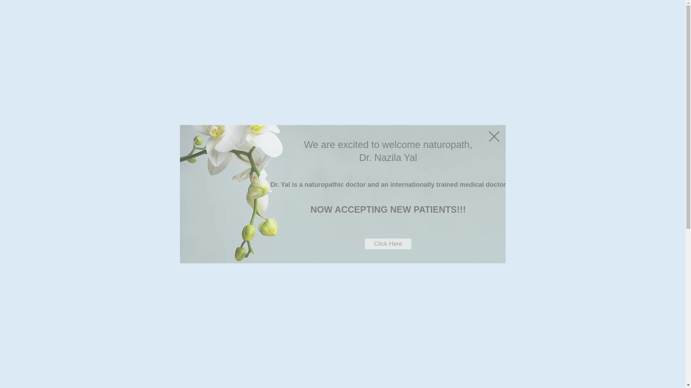 This screenshot has width=691, height=388. What do you see at coordinates (264, 75) in the screenshot?
I see `MASSAGE` at bounding box center [264, 75].